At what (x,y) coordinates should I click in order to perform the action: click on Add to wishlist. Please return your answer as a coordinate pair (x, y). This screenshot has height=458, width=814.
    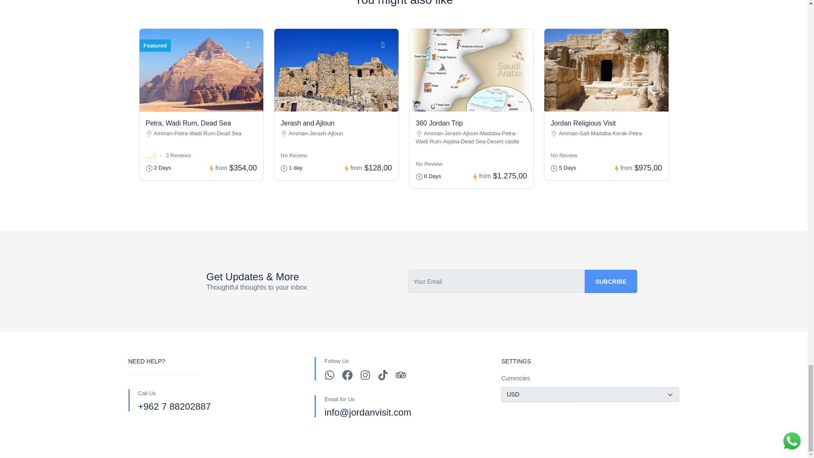
    Looking at the image, I should click on (387, 44).